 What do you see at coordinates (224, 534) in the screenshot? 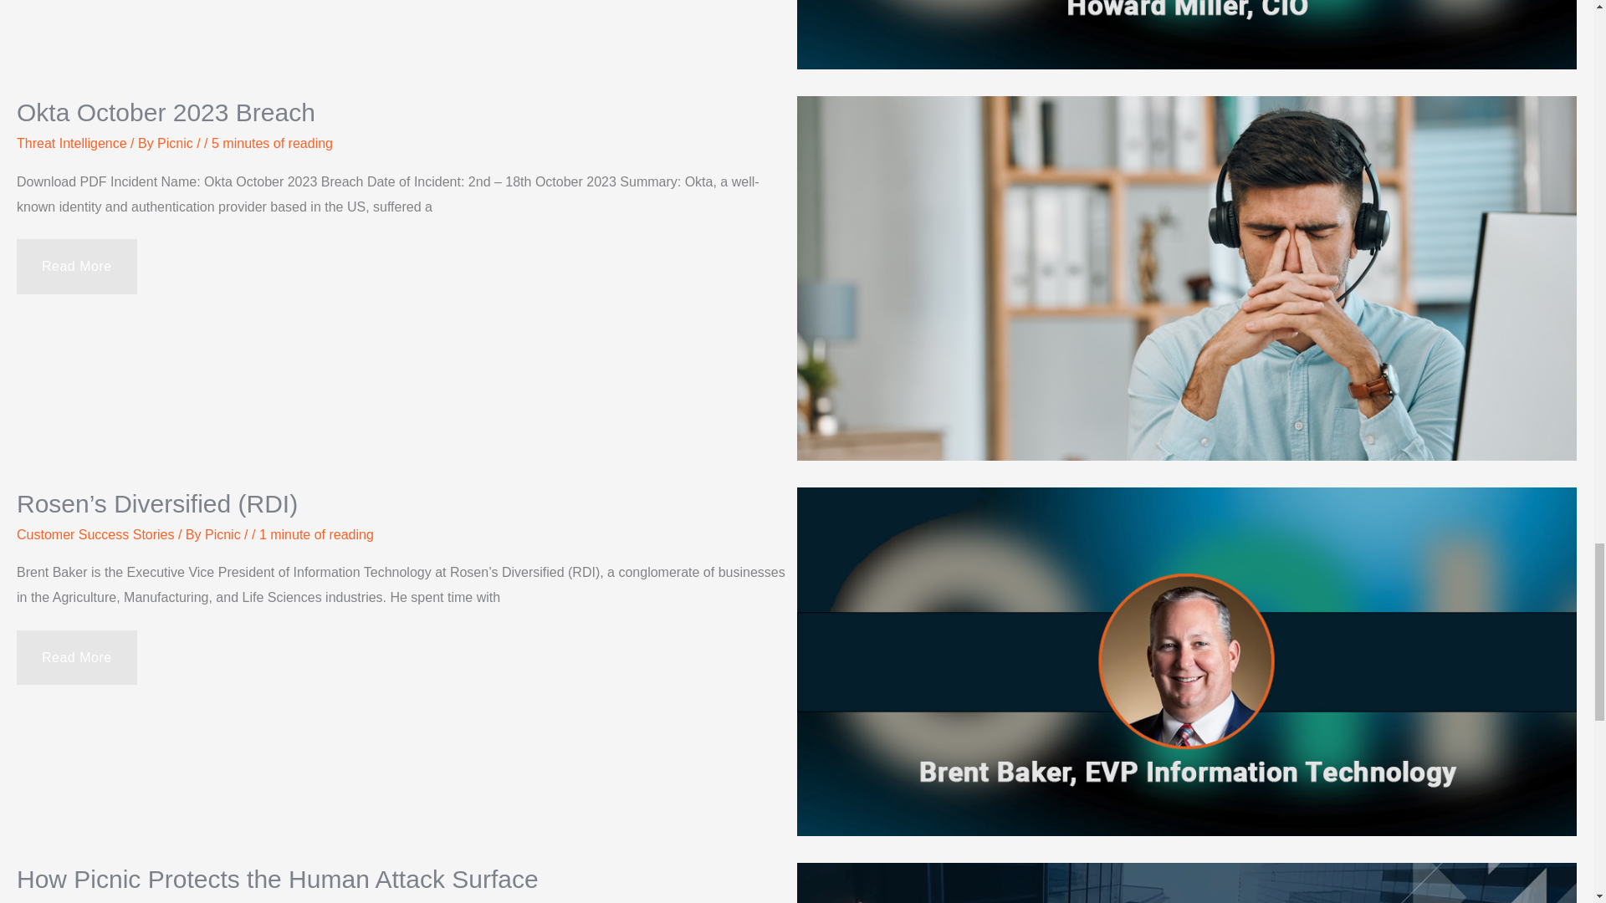
I see `View all posts by Picnic` at bounding box center [224, 534].